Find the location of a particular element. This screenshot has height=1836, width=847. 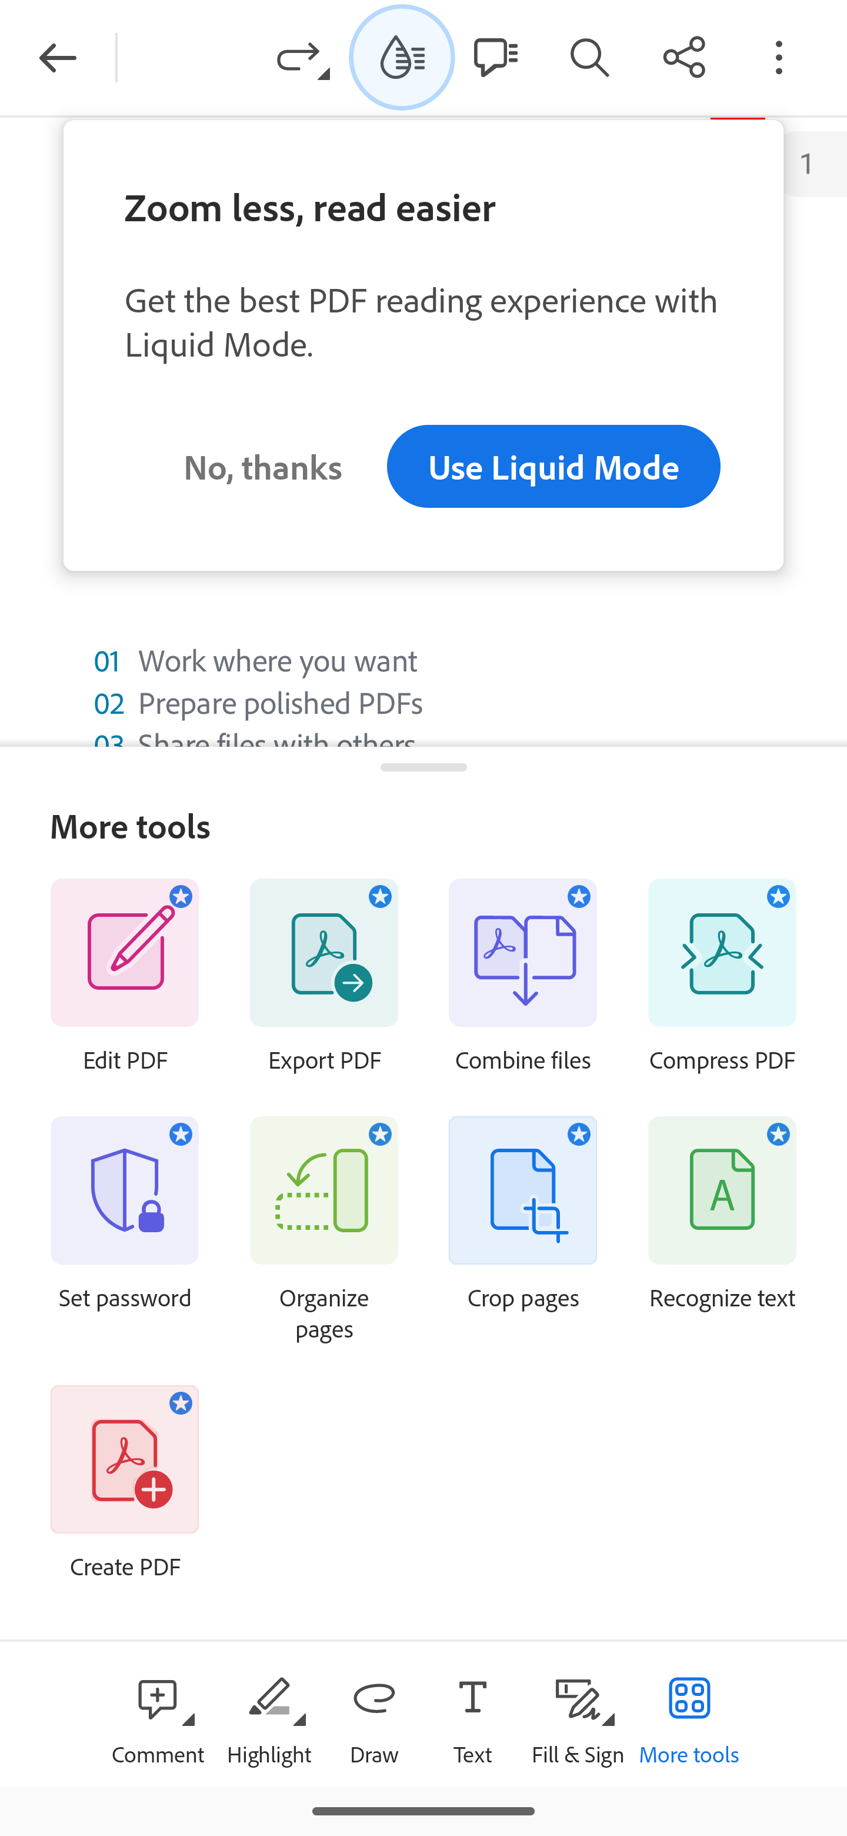

Comment is located at coordinates (158, 1714).